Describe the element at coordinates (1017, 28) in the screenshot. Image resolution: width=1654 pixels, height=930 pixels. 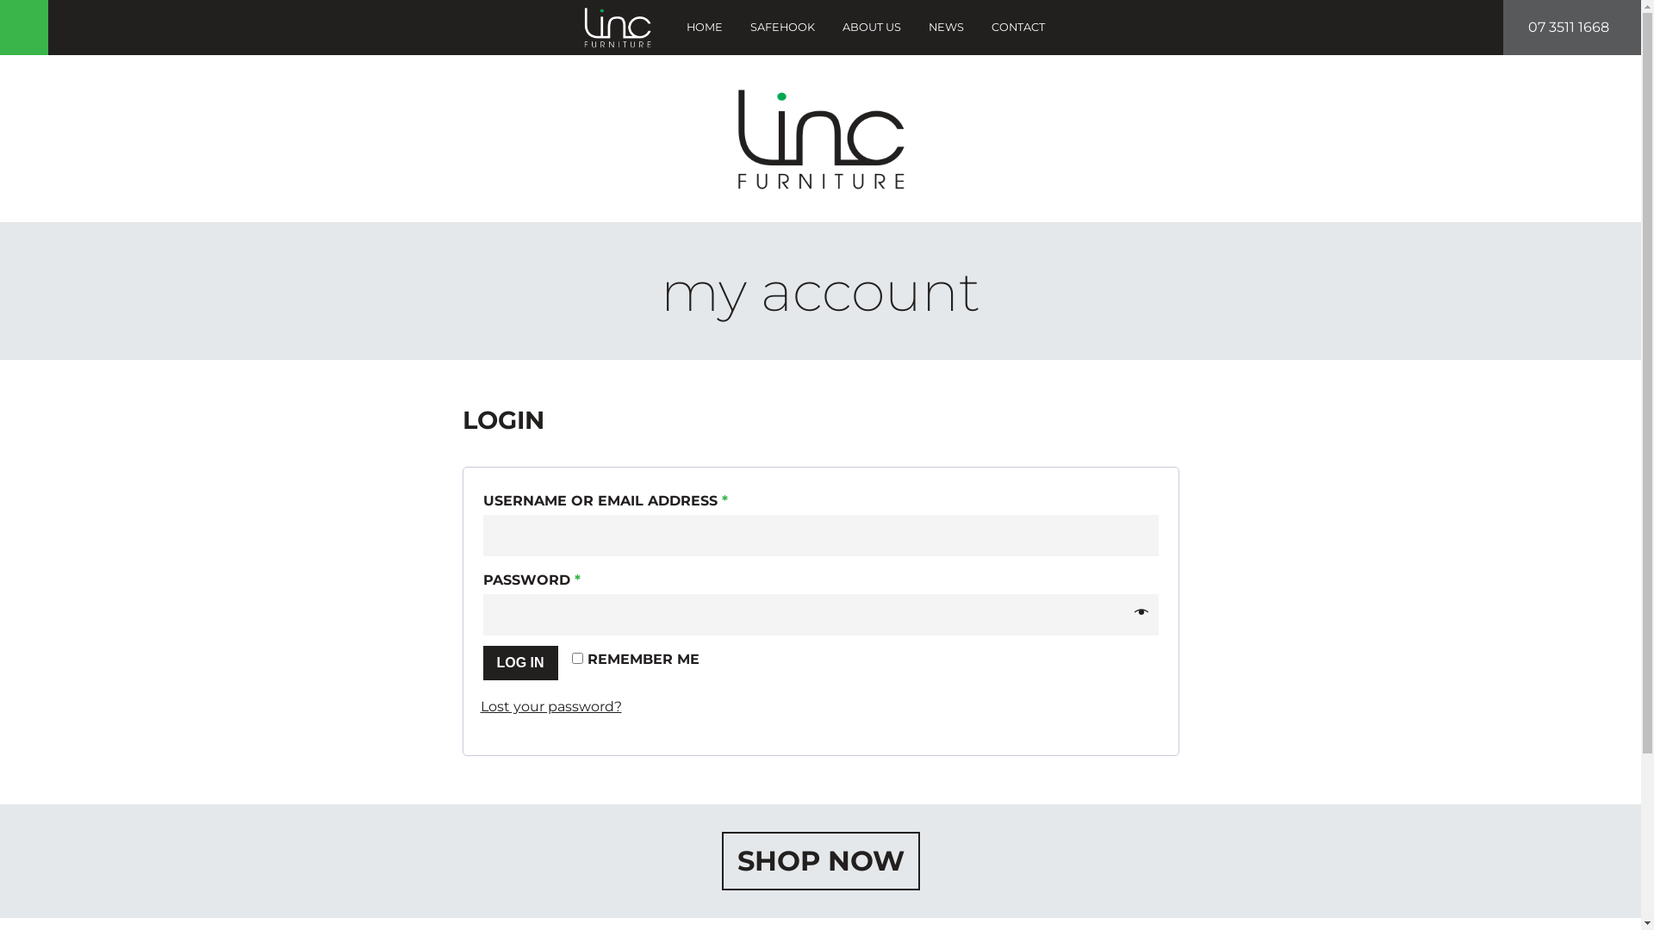
I see `CONTACT` at that location.